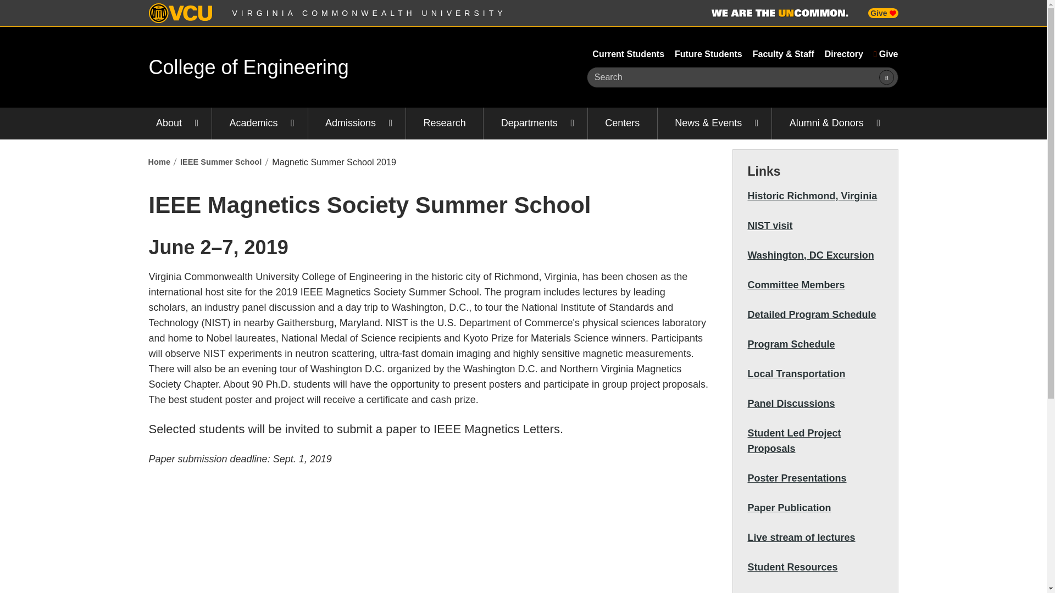 Image resolution: width=1055 pixels, height=593 pixels. Describe the element at coordinates (886, 54) in the screenshot. I see `Give` at that location.